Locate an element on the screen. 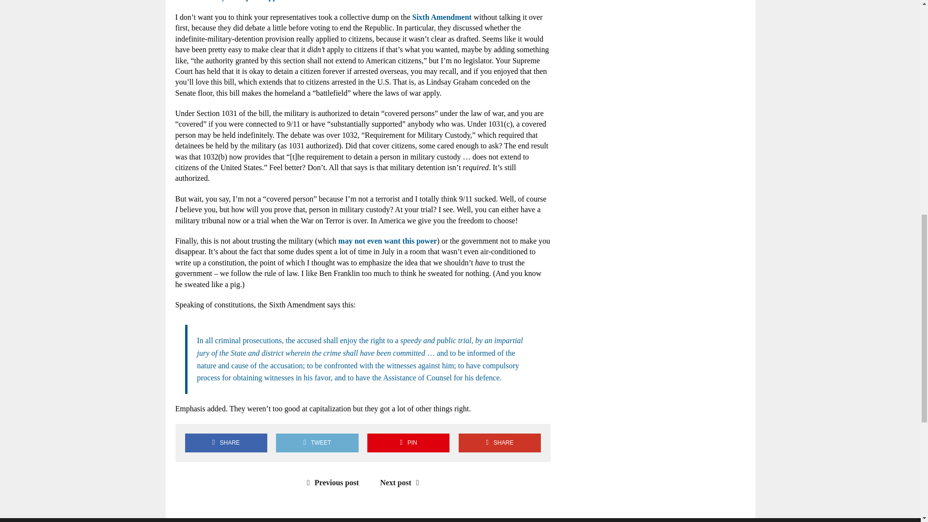 The height and width of the screenshot is (522, 928). Share on Facebook is located at coordinates (226, 443).